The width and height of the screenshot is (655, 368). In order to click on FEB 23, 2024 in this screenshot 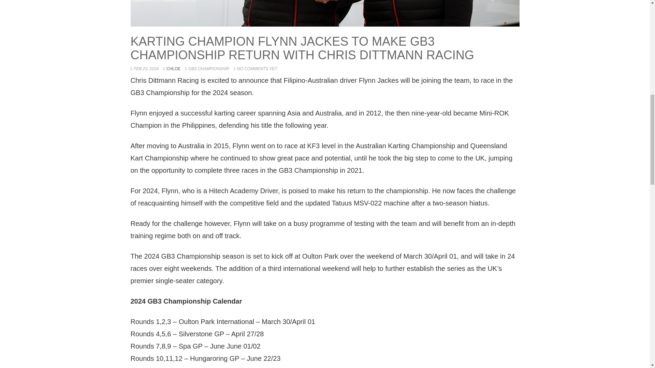, I will do `click(146, 69)`.